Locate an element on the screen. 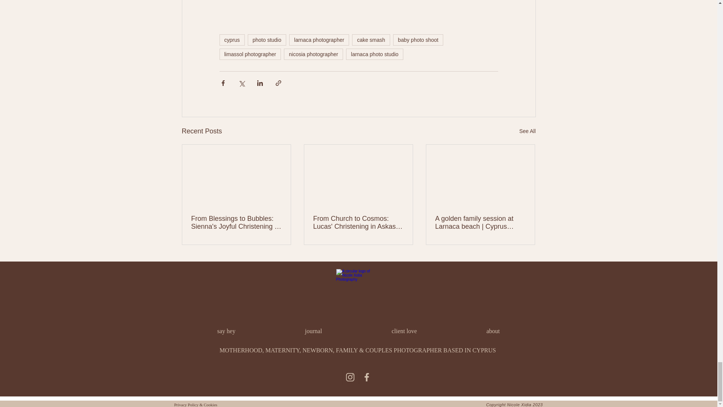 This screenshot has height=407, width=723. larnaca photographer is located at coordinates (319, 40).